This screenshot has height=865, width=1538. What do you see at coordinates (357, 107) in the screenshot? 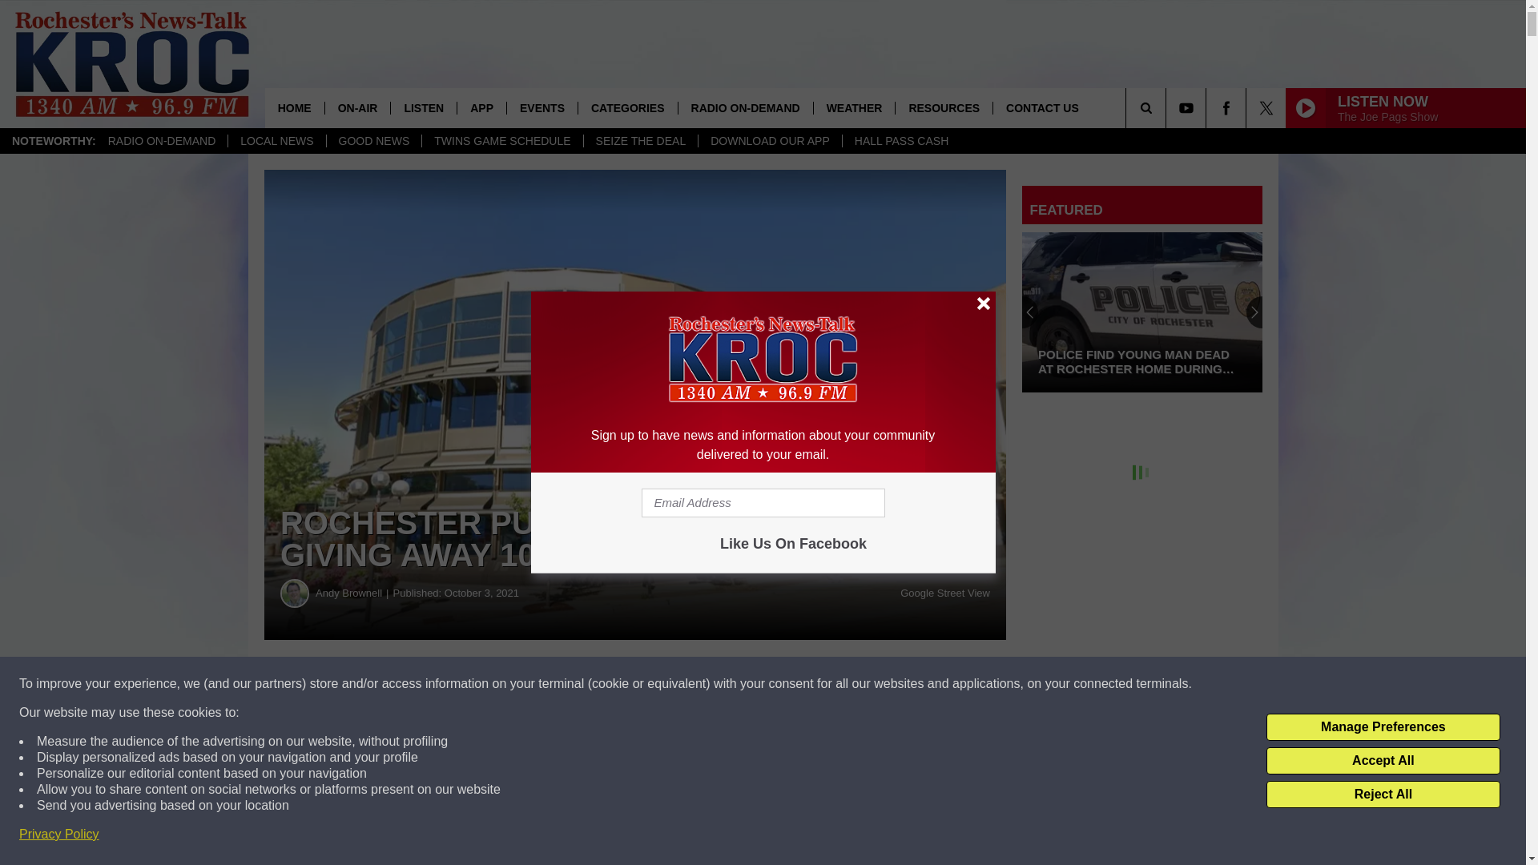
I see `ON-AIR` at bounding box center [357, 107].